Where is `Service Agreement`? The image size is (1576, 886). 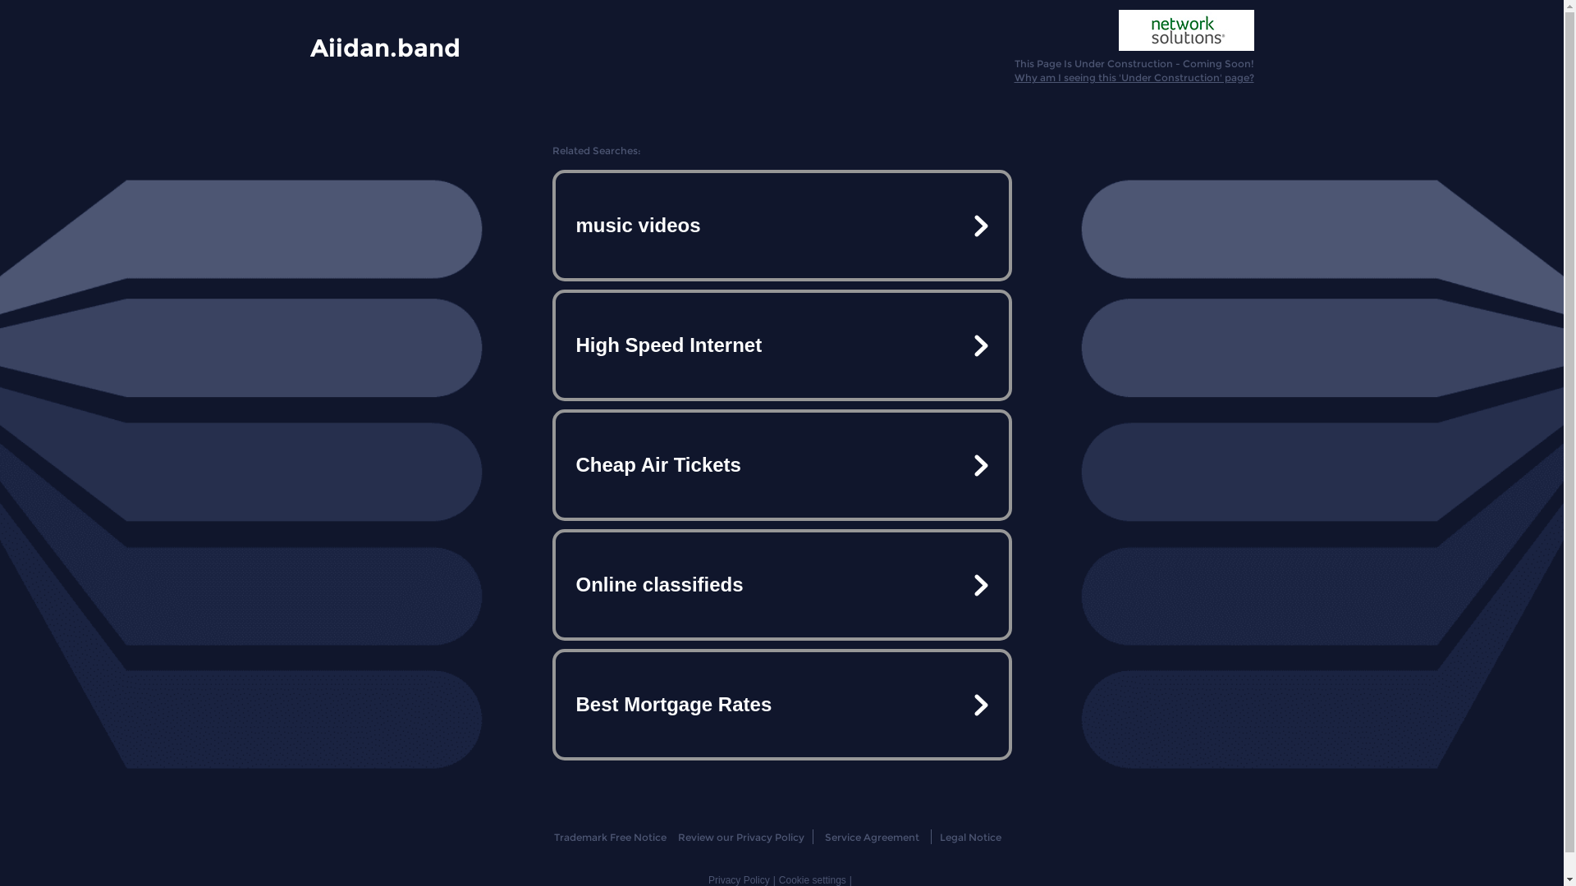
Service Agreement is located at coordinates (872, 837).